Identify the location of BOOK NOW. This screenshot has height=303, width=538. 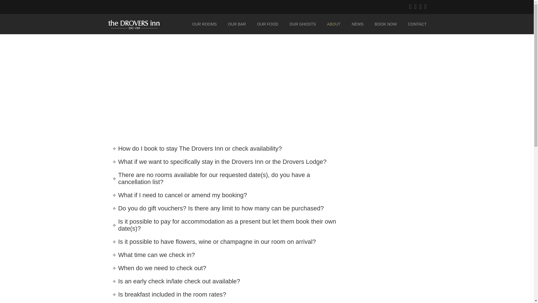
(386, 24).